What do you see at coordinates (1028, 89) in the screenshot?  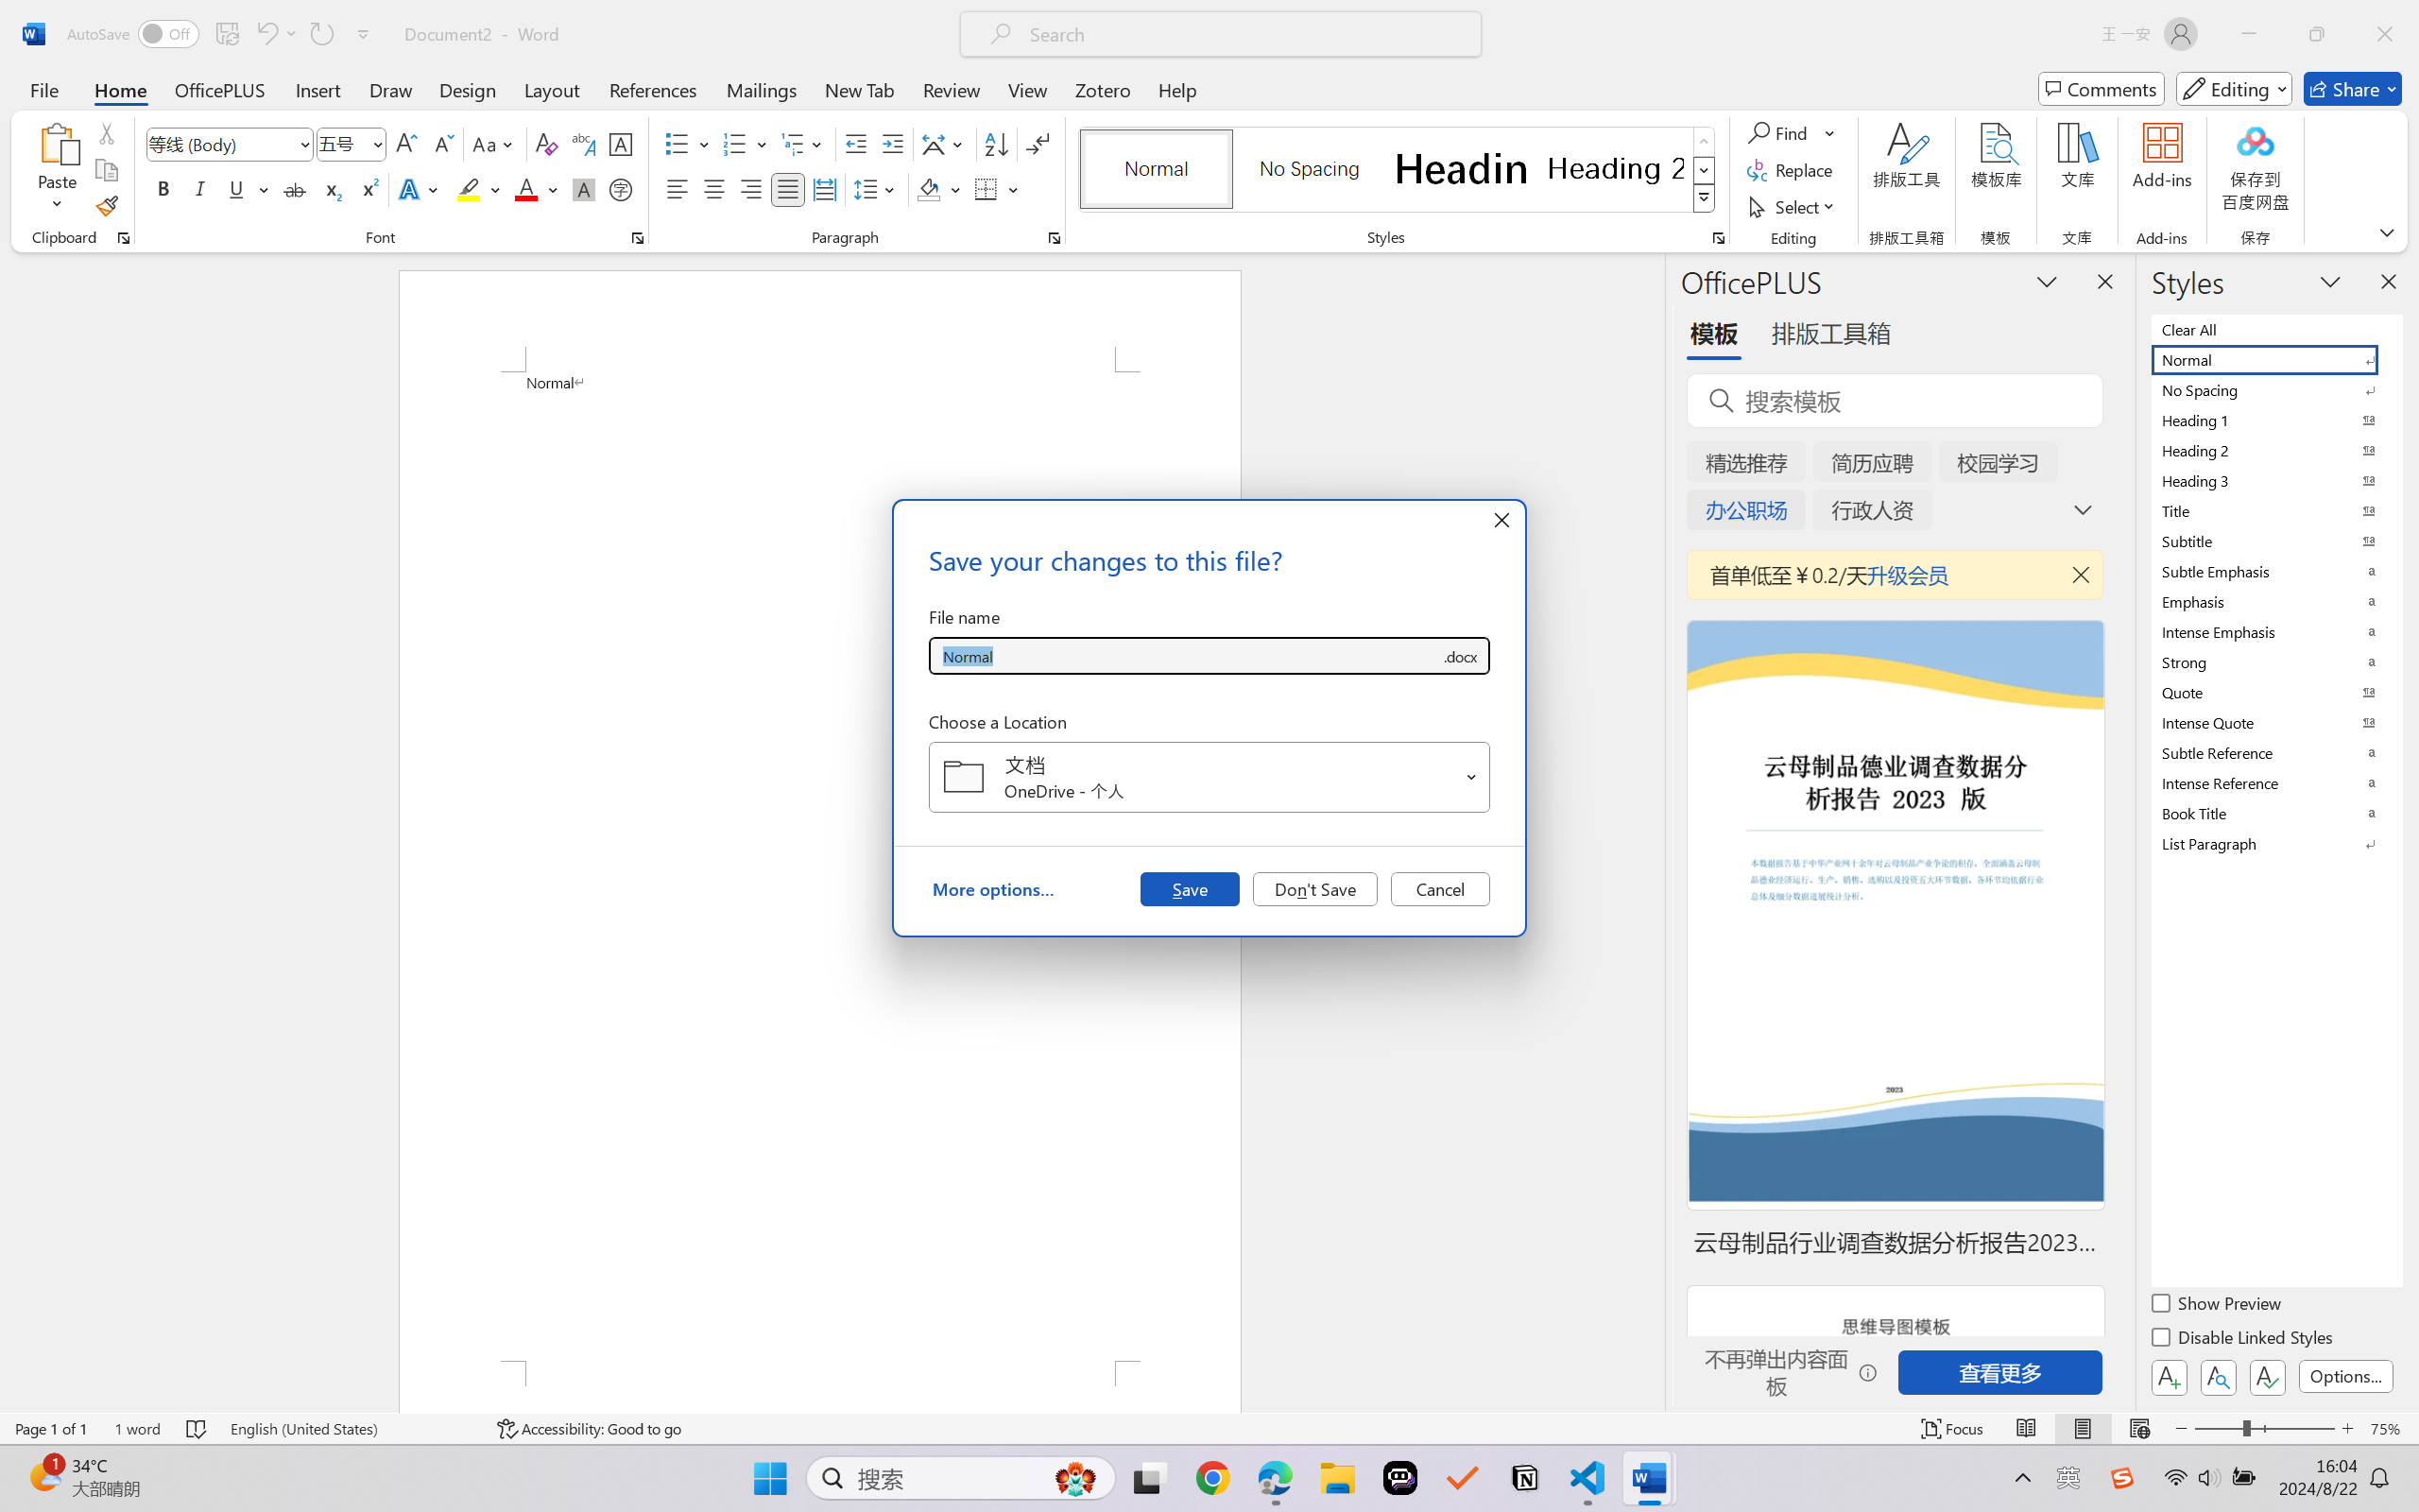 I see `View` at bounding box center [1028, 89].